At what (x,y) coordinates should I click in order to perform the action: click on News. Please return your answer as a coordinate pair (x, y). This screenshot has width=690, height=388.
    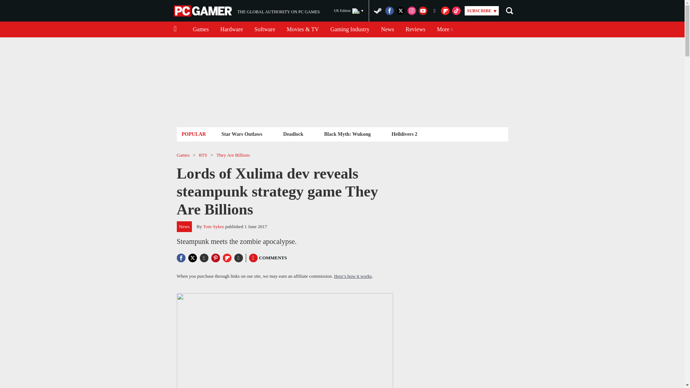
    Looking at the image, I should click on (350, 29).